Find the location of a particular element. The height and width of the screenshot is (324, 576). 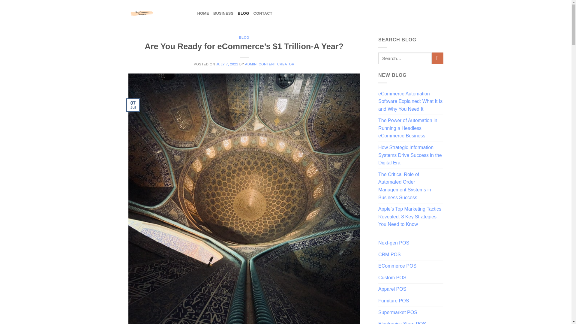

BLOG is located at coordinates (244, 37).